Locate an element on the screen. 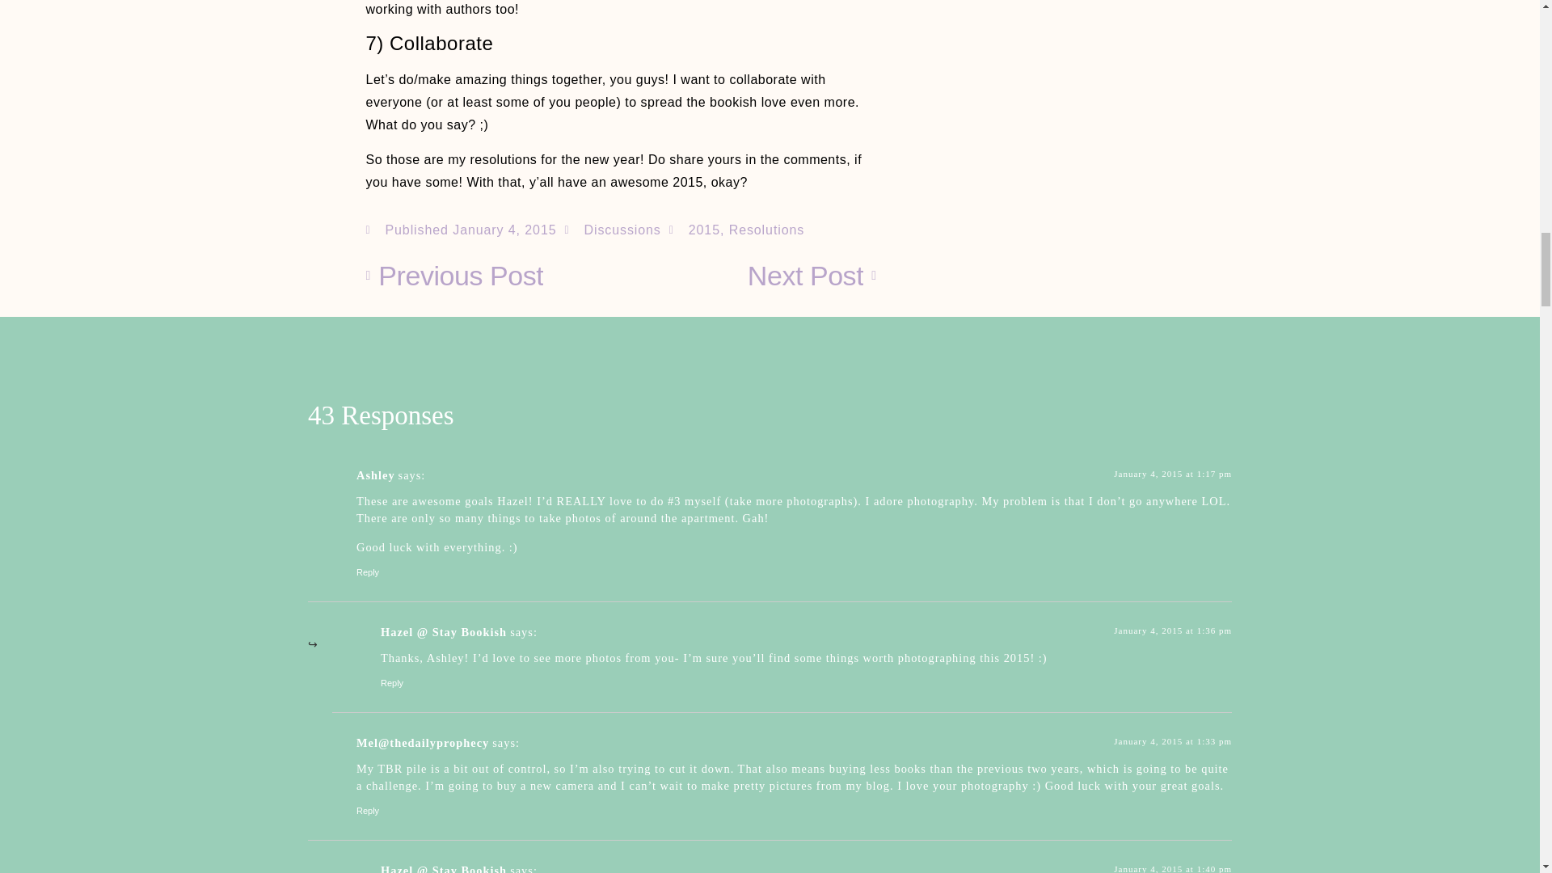 This screenshot has height=873, width=1552. Previous Post is located at coordinates (493, 276).